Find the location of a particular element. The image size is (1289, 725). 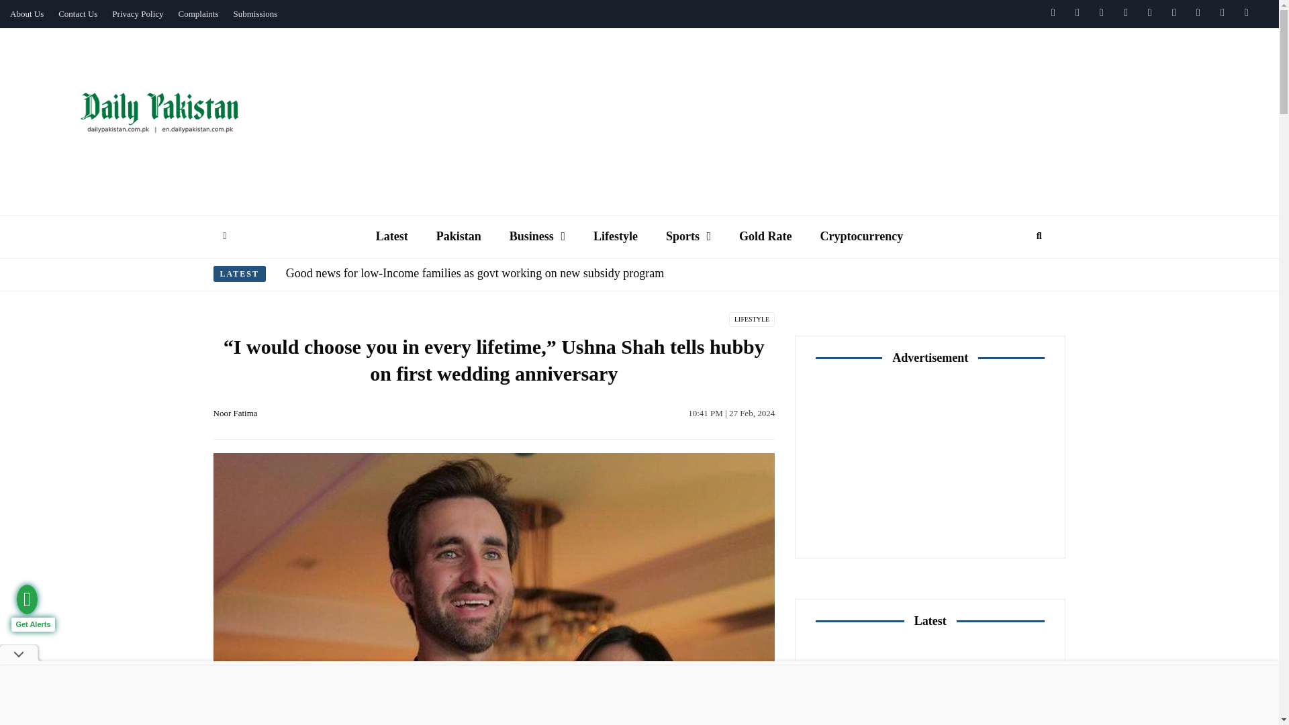

Complaints is located at coordinates (199, 14).